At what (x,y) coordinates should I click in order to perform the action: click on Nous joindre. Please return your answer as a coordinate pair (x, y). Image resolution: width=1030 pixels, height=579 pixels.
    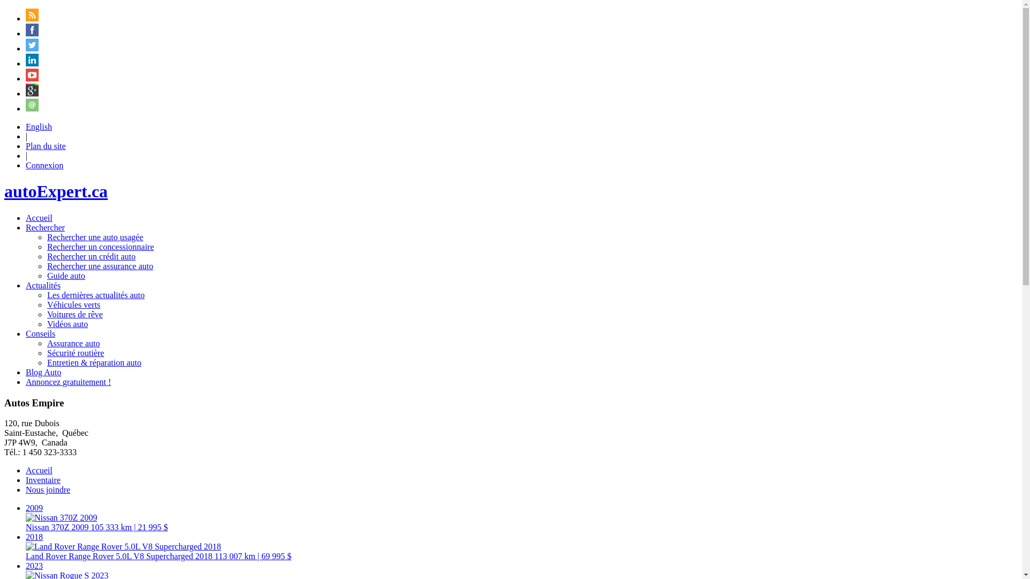
    Looking at the image, I should click on (48, 489).